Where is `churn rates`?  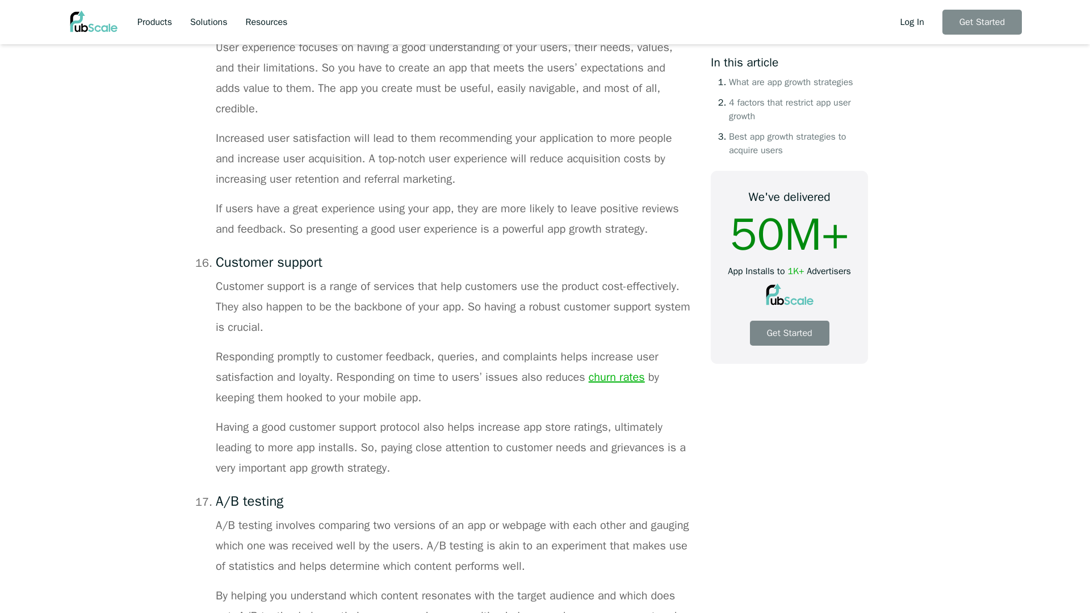
churn rates is located at coordinates (617, 377).